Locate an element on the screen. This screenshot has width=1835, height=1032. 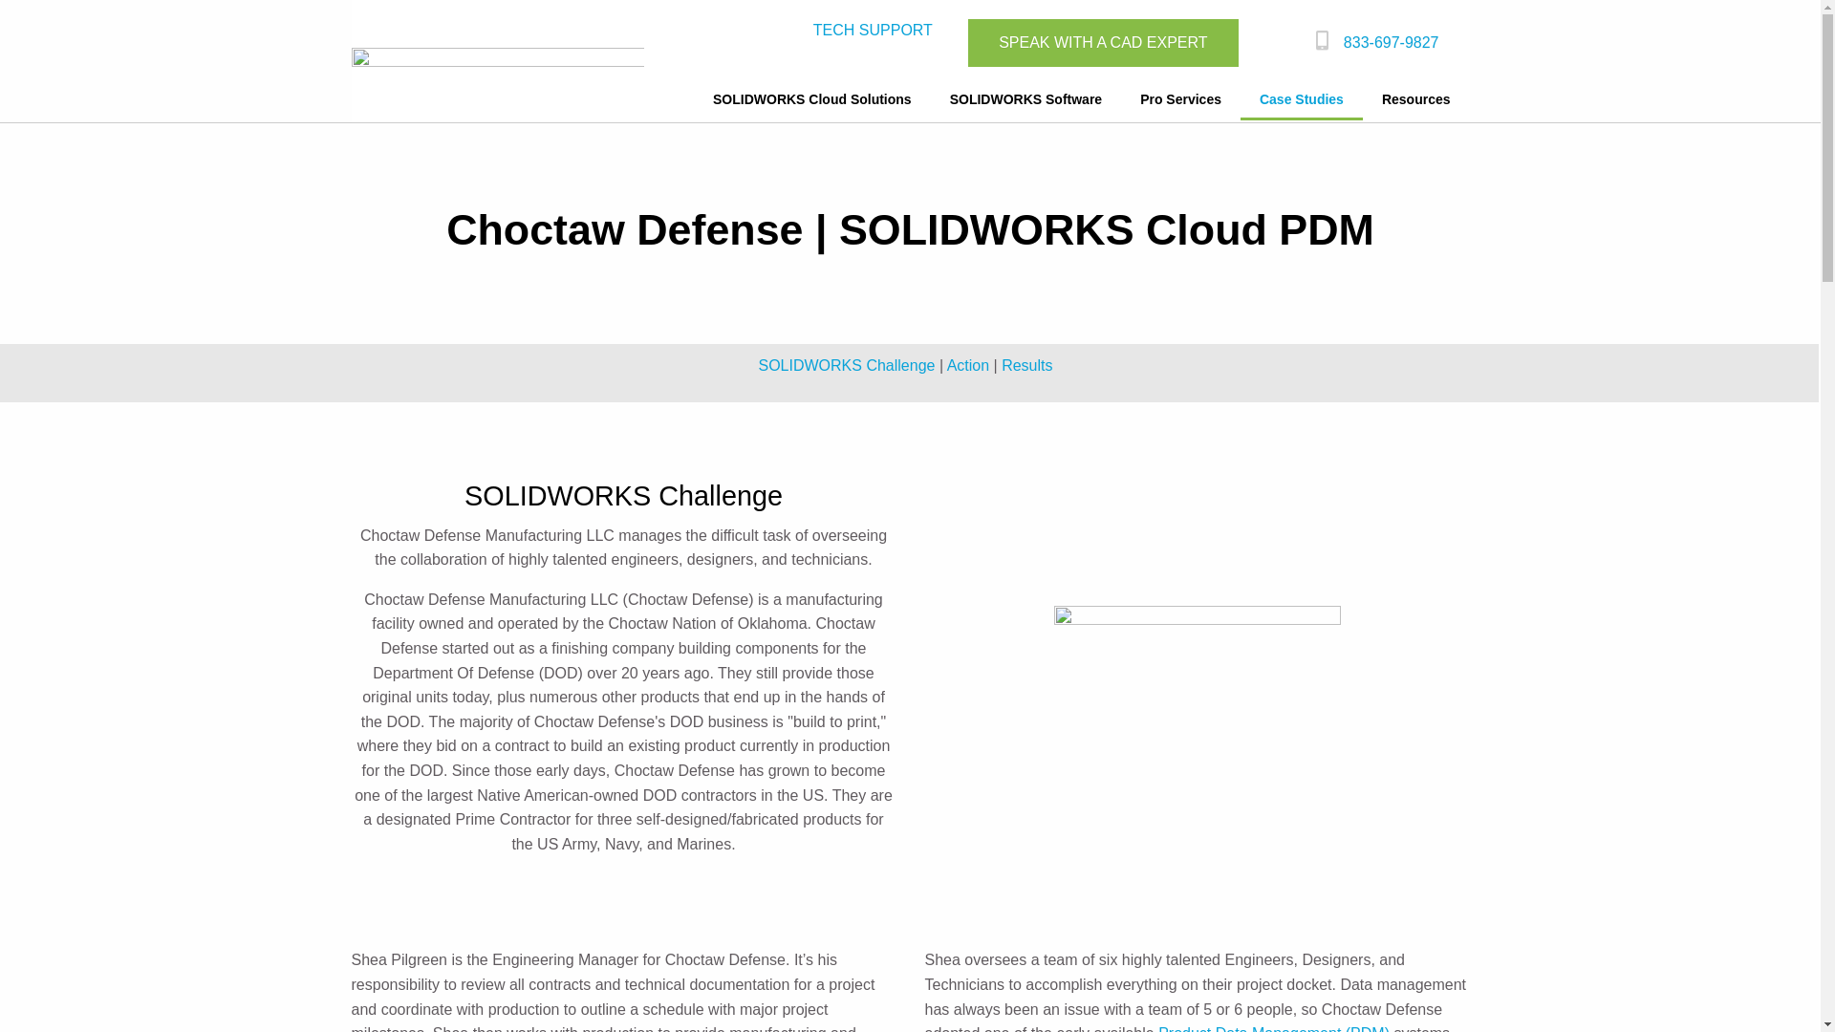
Case Studies is located at coordinates (1302, 101).